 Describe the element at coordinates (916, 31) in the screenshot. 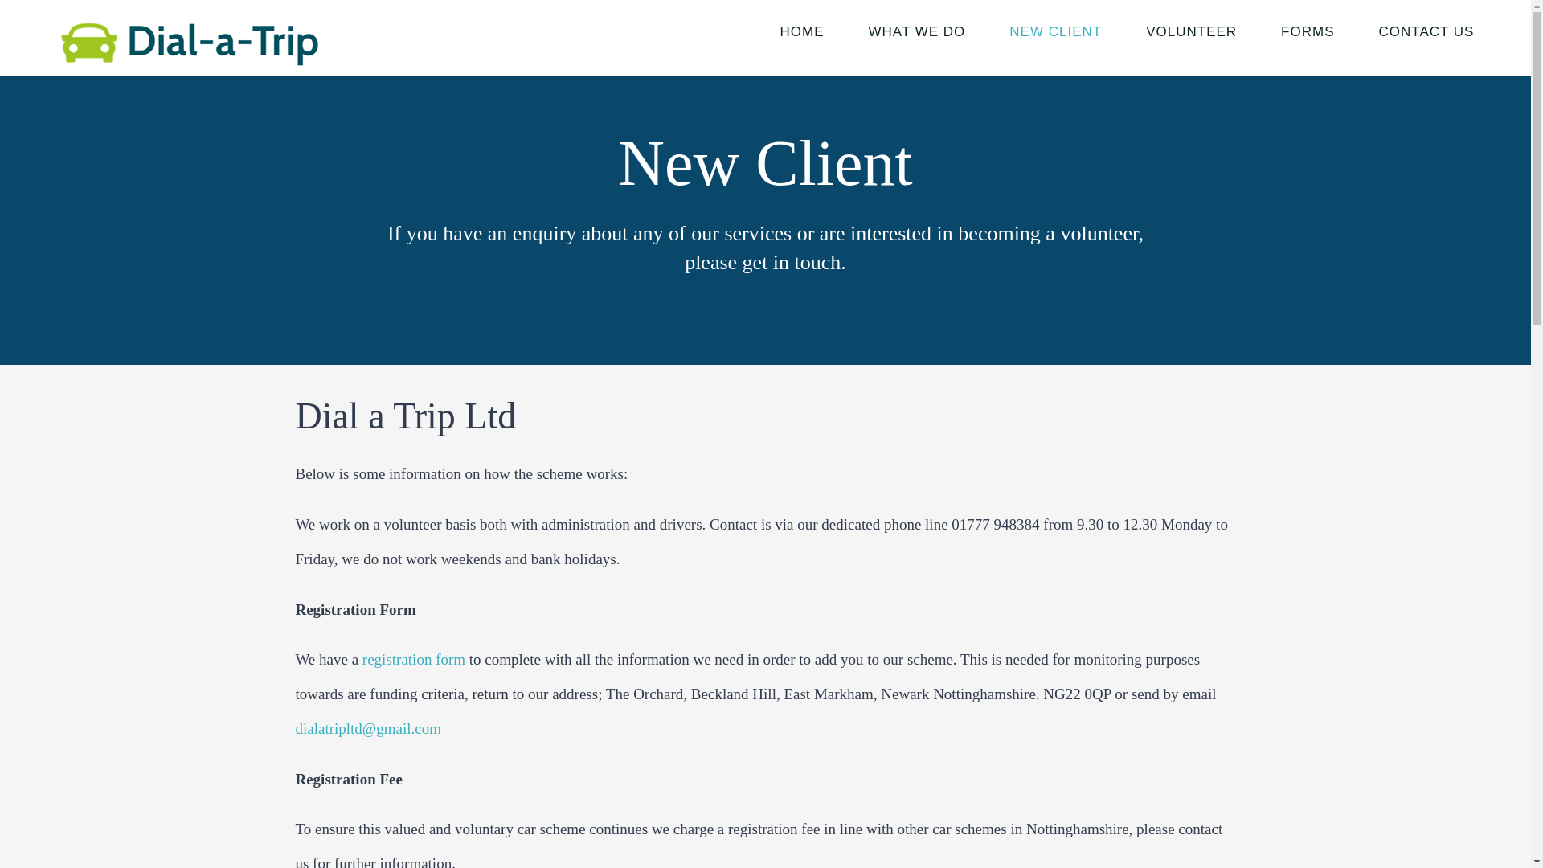

I see `WHAT WE DO` at that location.